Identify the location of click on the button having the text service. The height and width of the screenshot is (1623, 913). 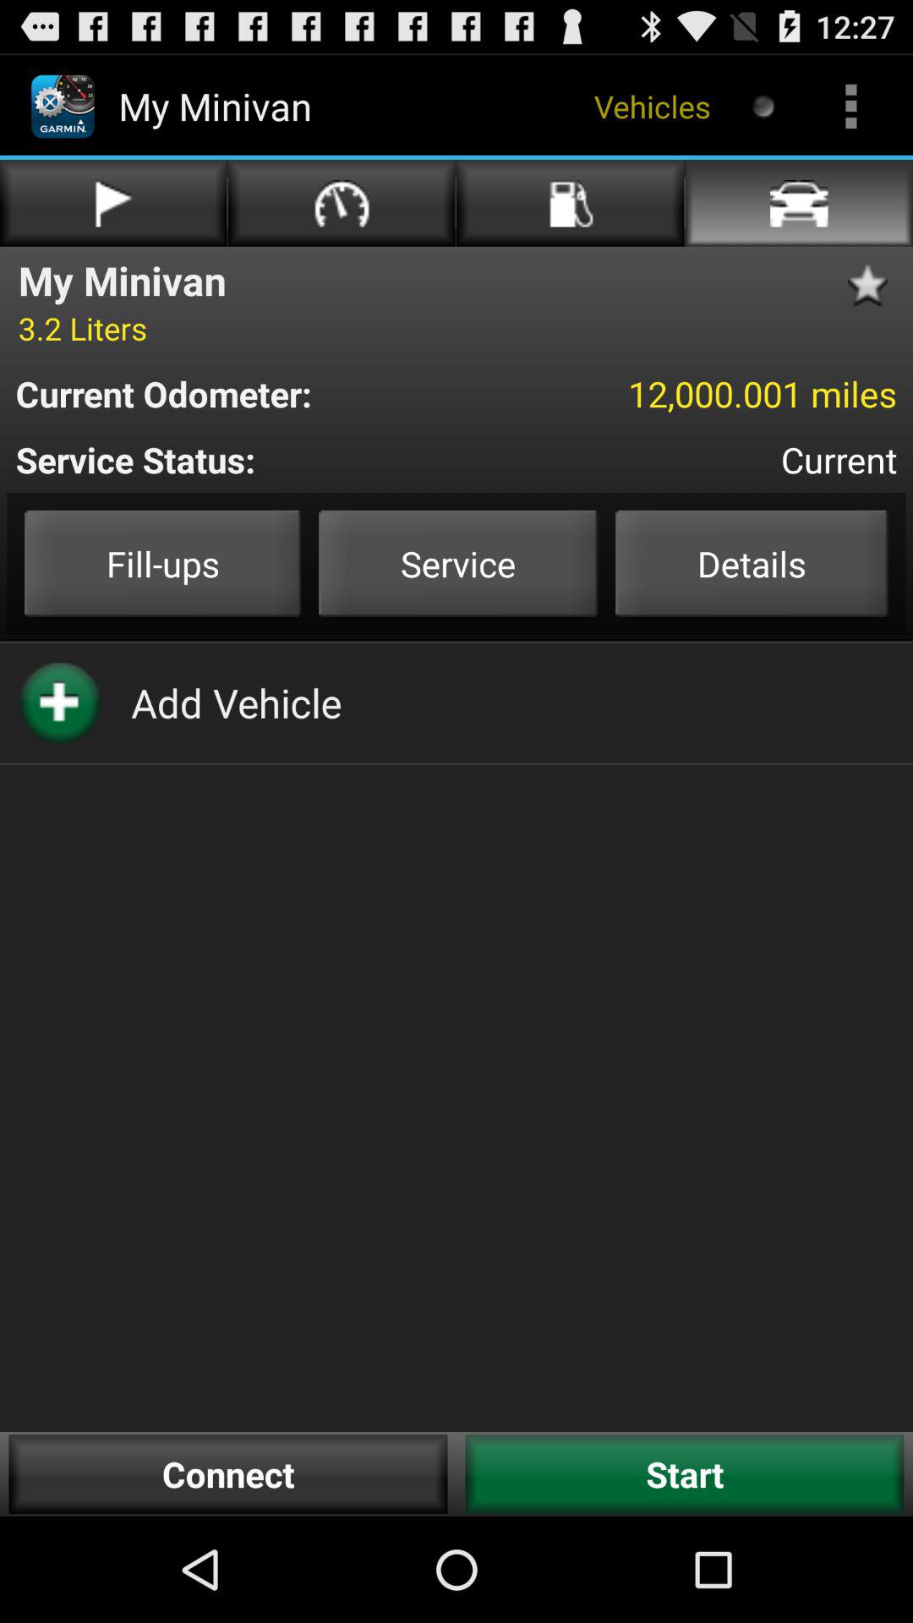
(458, 563).